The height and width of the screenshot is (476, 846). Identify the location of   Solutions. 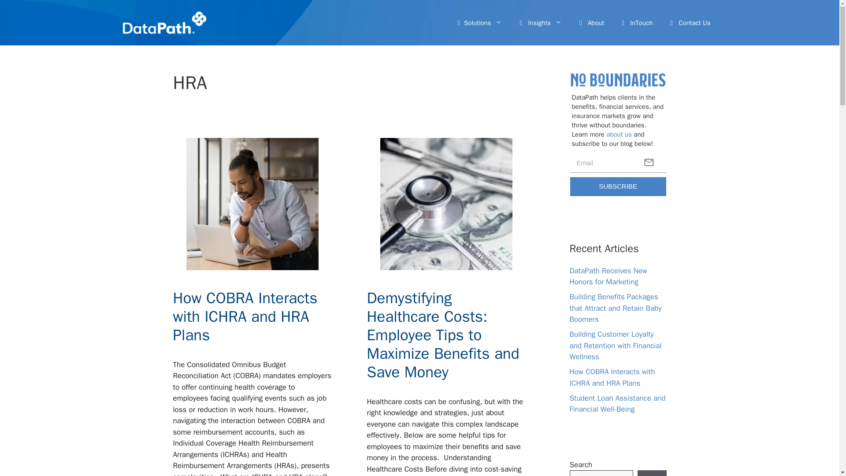
(480, 23).